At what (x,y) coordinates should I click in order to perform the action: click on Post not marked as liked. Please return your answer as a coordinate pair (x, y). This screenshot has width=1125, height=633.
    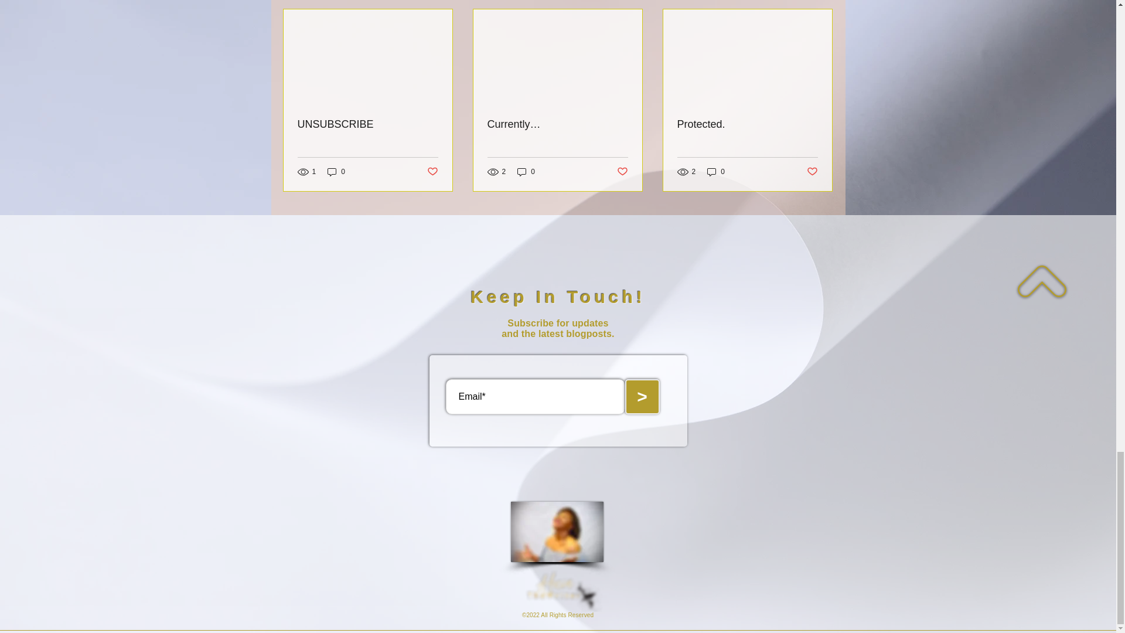
    Looking at the image, I should click on (812, 171).